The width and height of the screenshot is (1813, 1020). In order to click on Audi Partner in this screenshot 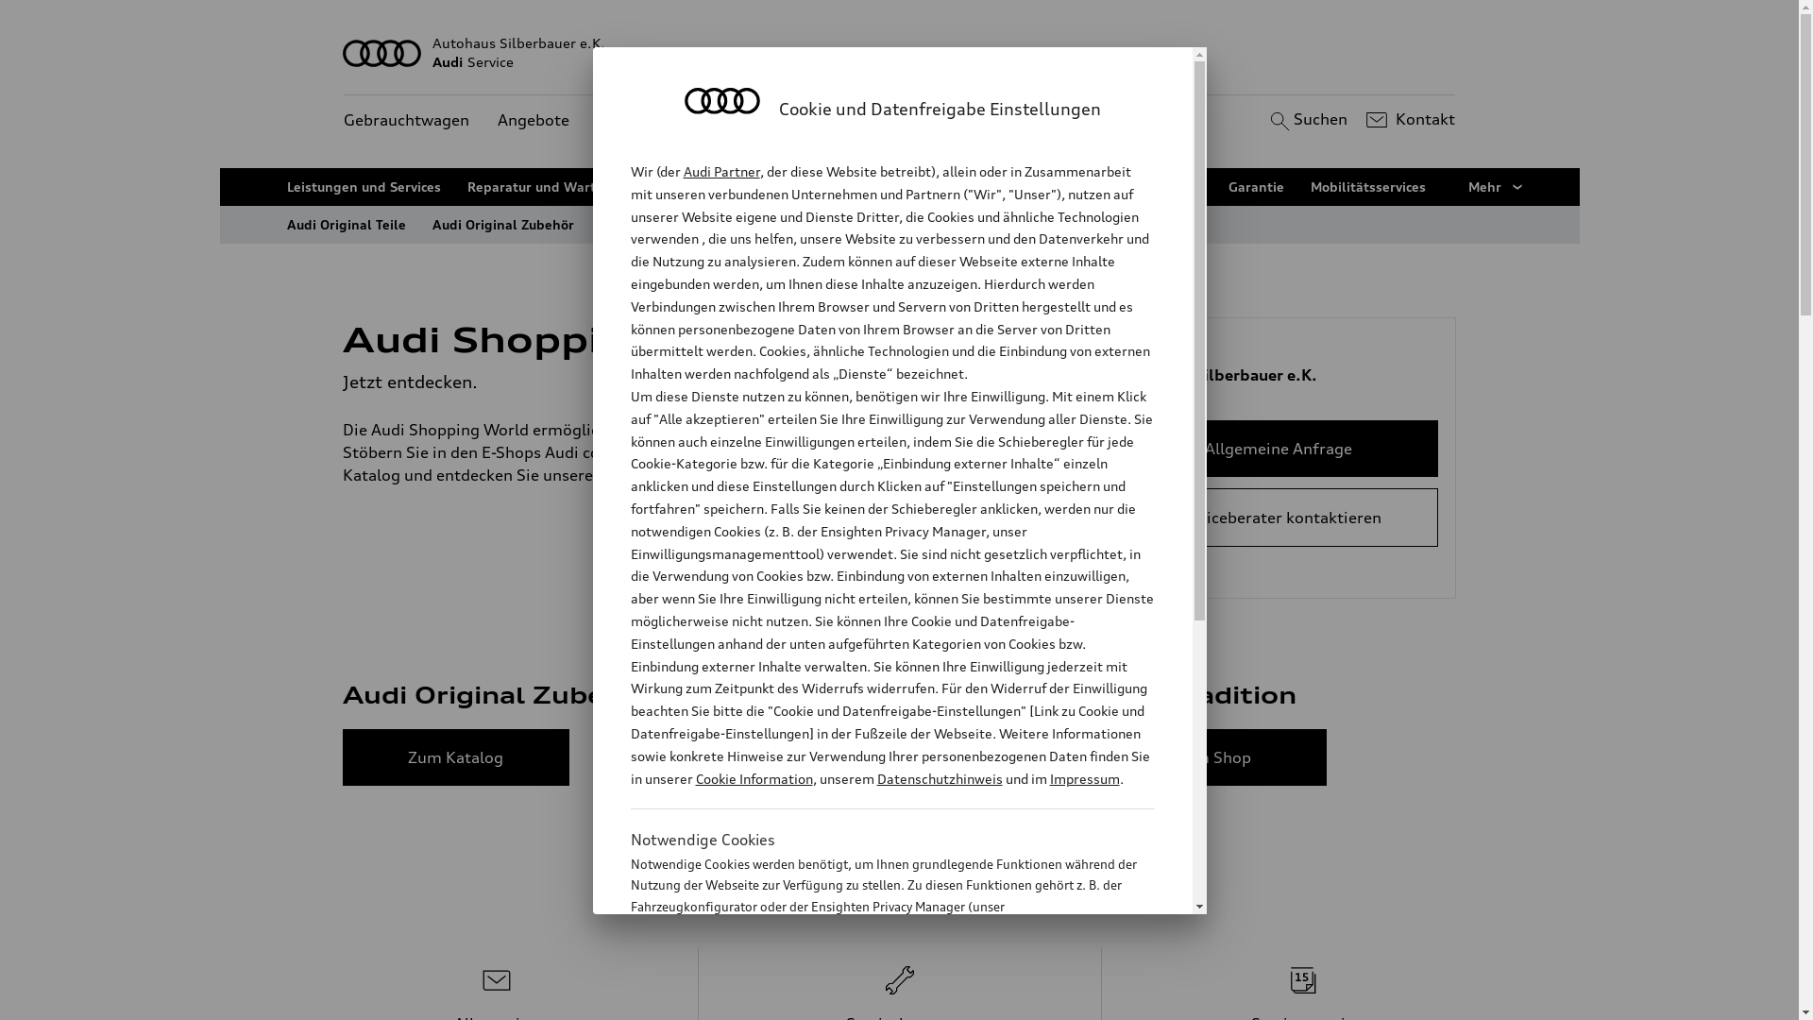, I will do `click(721, 172)`.